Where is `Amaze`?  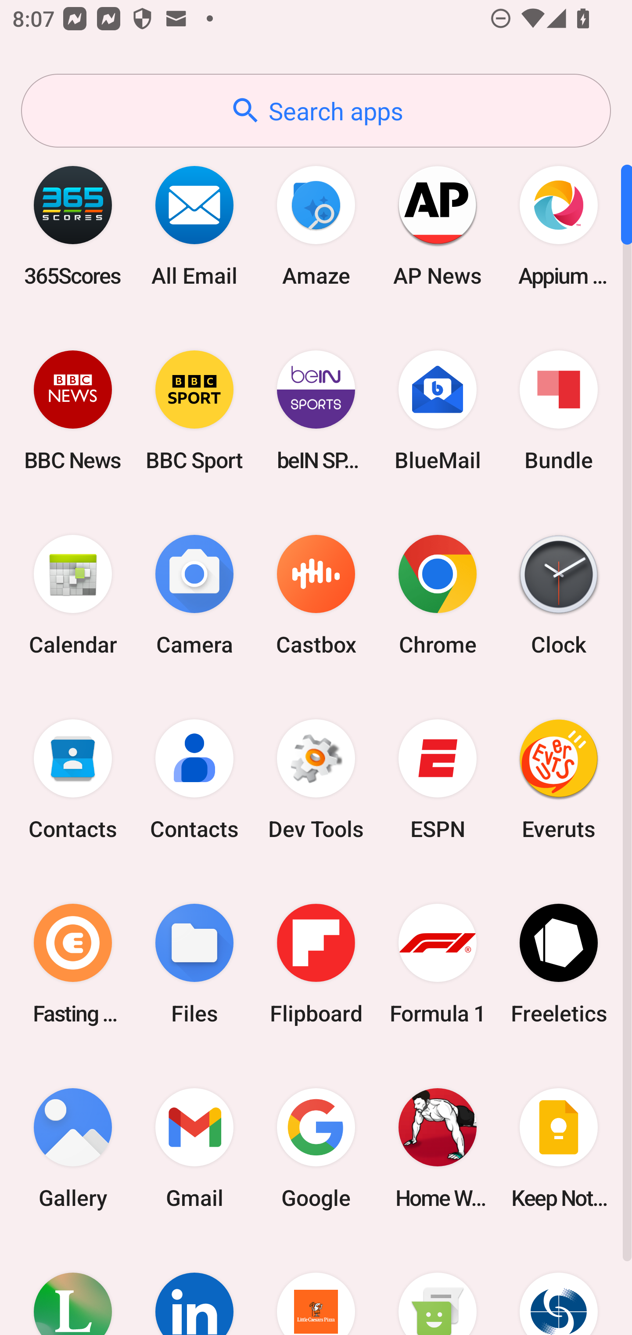
Amaze is located at coordinates (316, 226).